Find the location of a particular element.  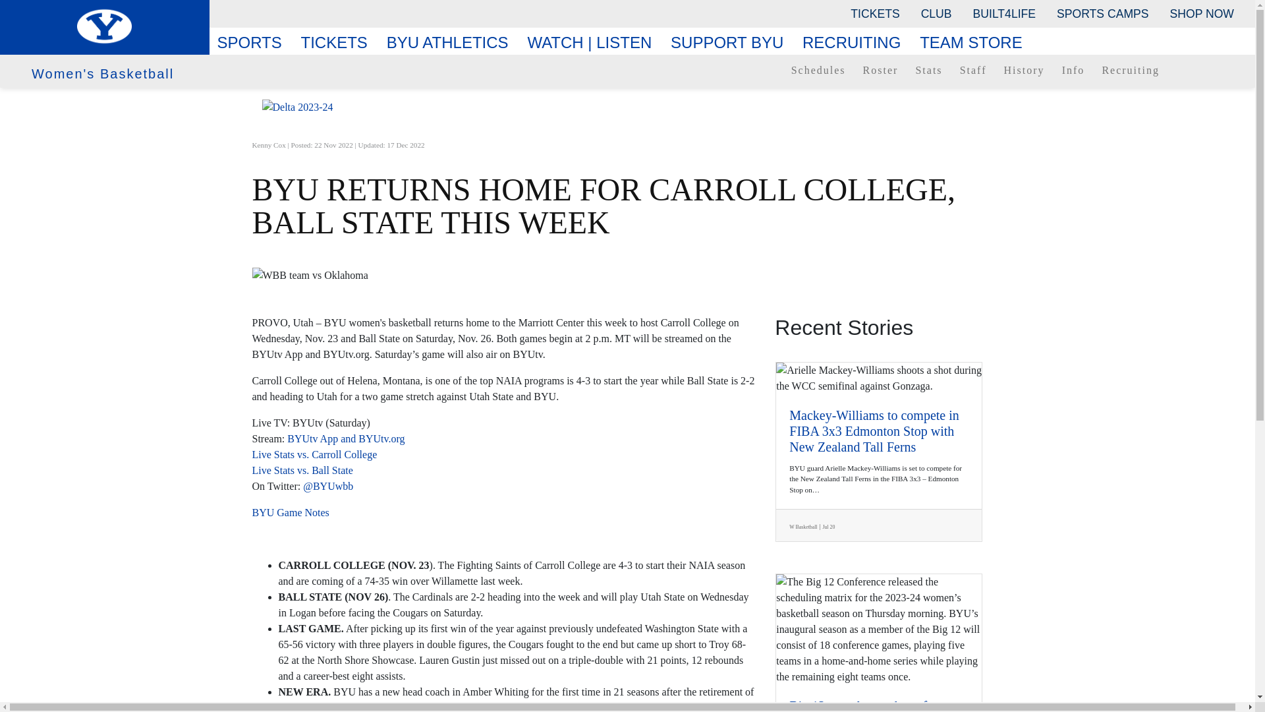

CLUB is located at coordinates (937, 13).